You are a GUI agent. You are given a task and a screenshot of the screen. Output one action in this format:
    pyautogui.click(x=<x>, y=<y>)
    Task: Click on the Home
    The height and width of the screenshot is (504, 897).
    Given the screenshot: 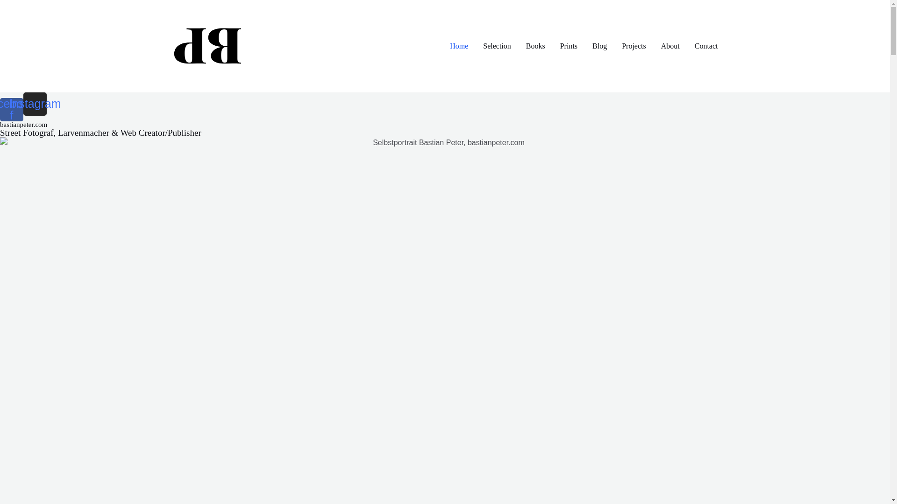 What is the action you would take?
    pyautogui.click(x=459, y=46)
    